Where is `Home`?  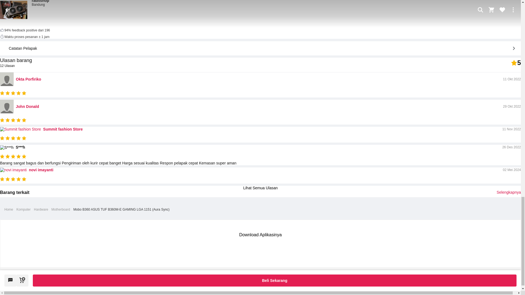 Home is located at coordinates (9, 210).